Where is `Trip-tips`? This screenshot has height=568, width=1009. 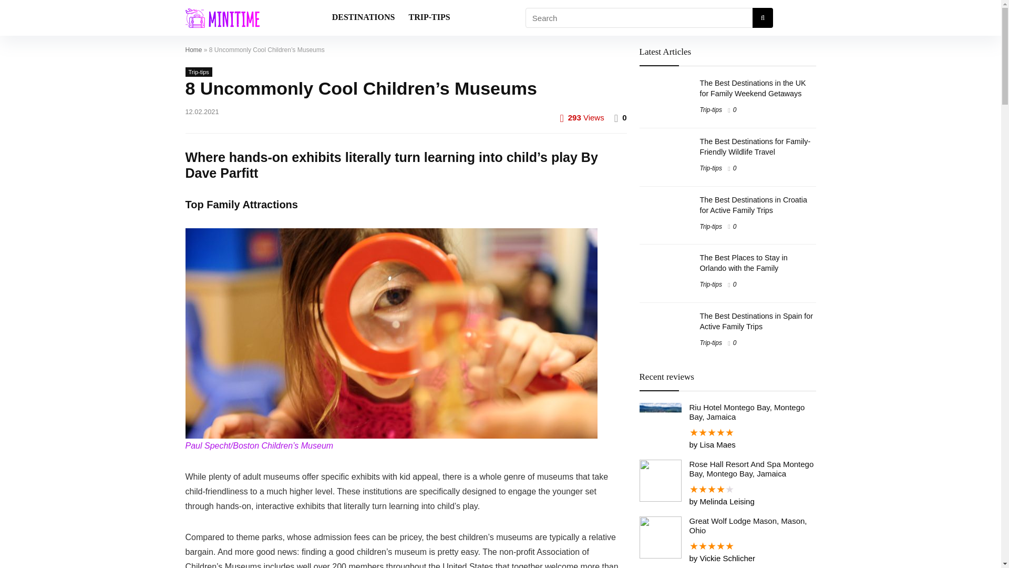 Trip-tips is located at coordinates (198, 72).